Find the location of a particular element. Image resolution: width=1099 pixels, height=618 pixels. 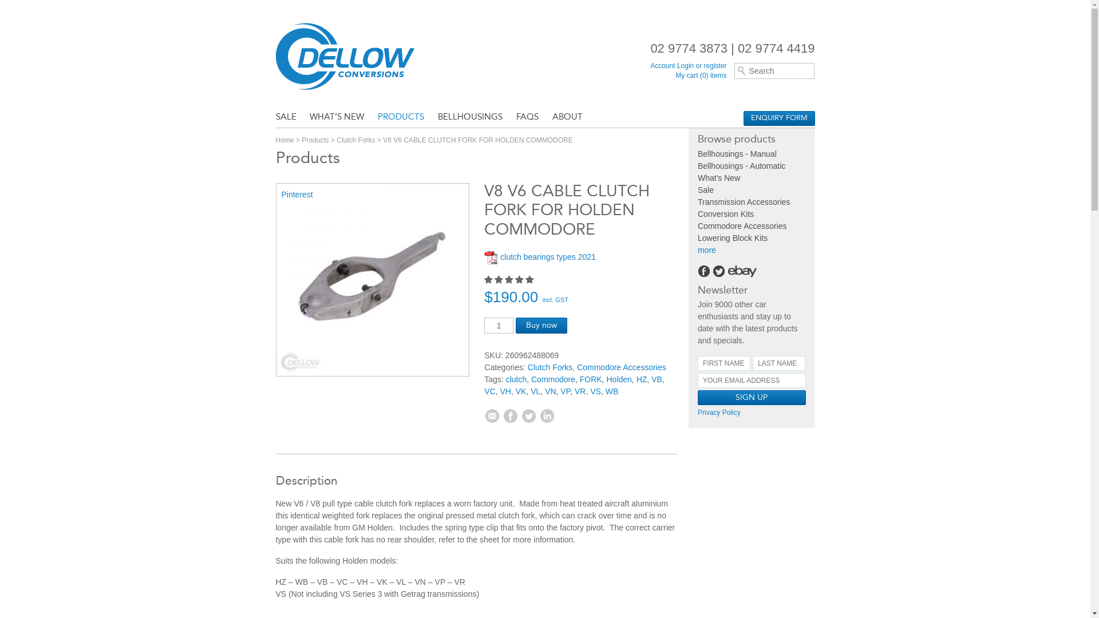

more is located at coordinates (707, 250).